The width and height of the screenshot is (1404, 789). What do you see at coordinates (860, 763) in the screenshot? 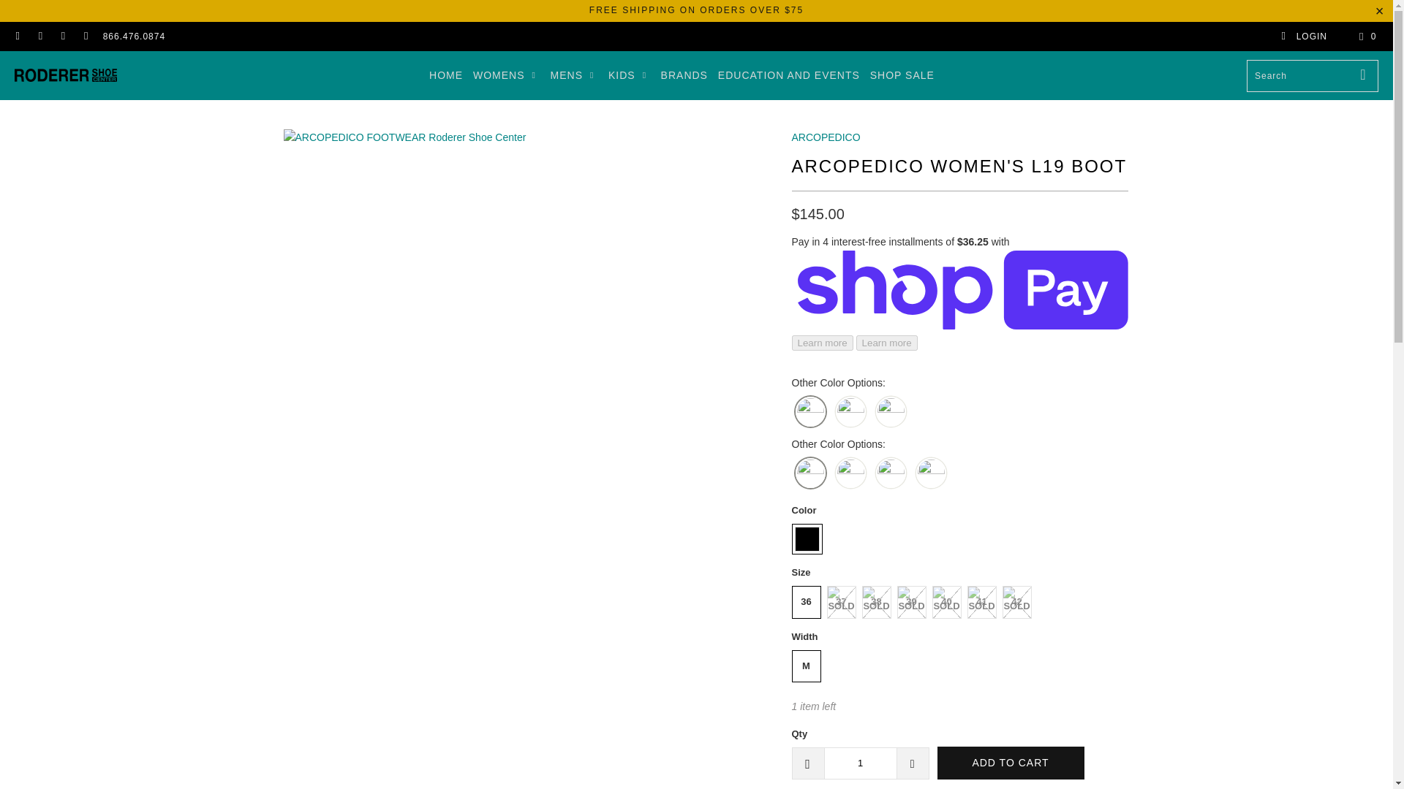
I see `1` at bounding box center [860, 763].